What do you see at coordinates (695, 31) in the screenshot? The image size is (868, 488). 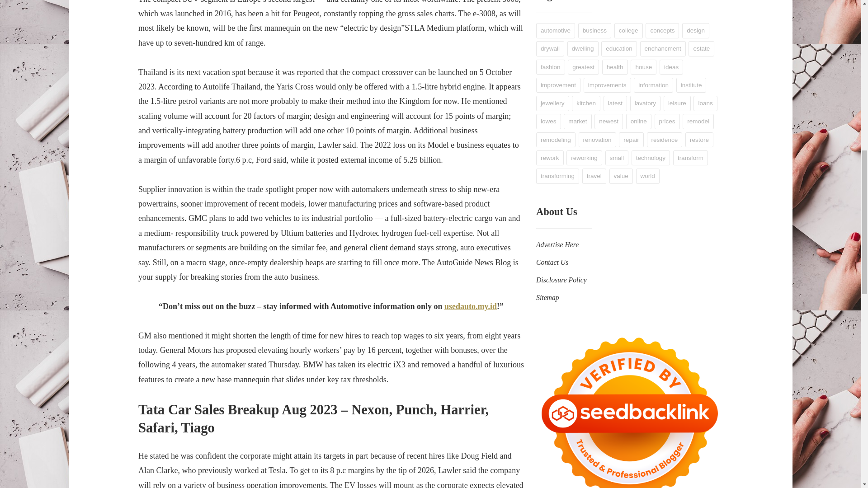 I see `design` at bounding box center [695, 31].